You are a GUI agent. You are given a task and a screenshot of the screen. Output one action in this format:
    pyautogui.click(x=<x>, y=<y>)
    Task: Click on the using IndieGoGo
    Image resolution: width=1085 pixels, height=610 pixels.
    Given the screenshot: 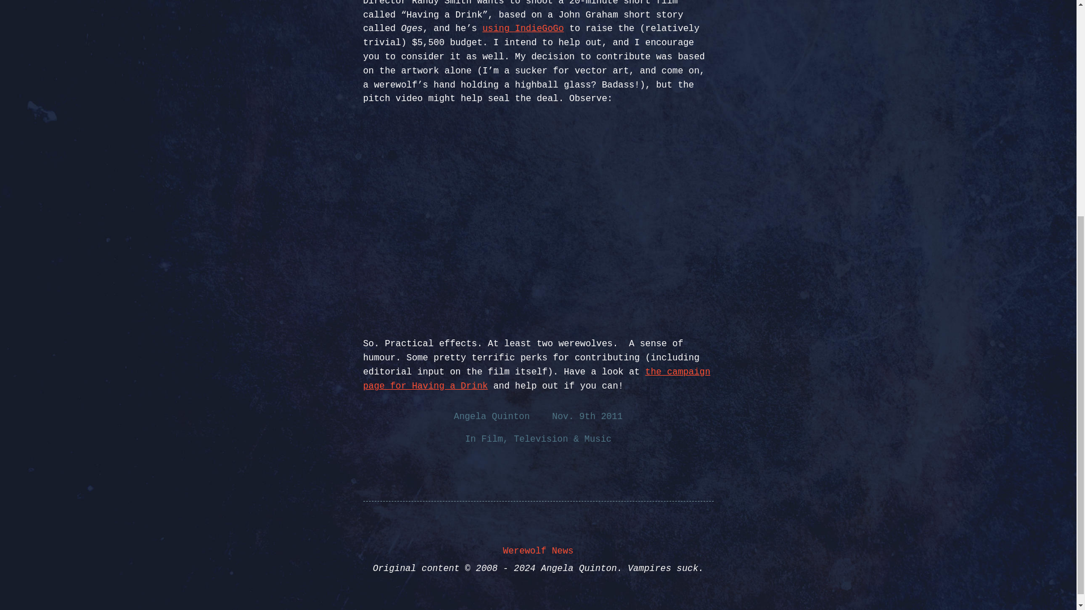 What is the action you would take?
    pyautogui.click(x=523, y=29)
    